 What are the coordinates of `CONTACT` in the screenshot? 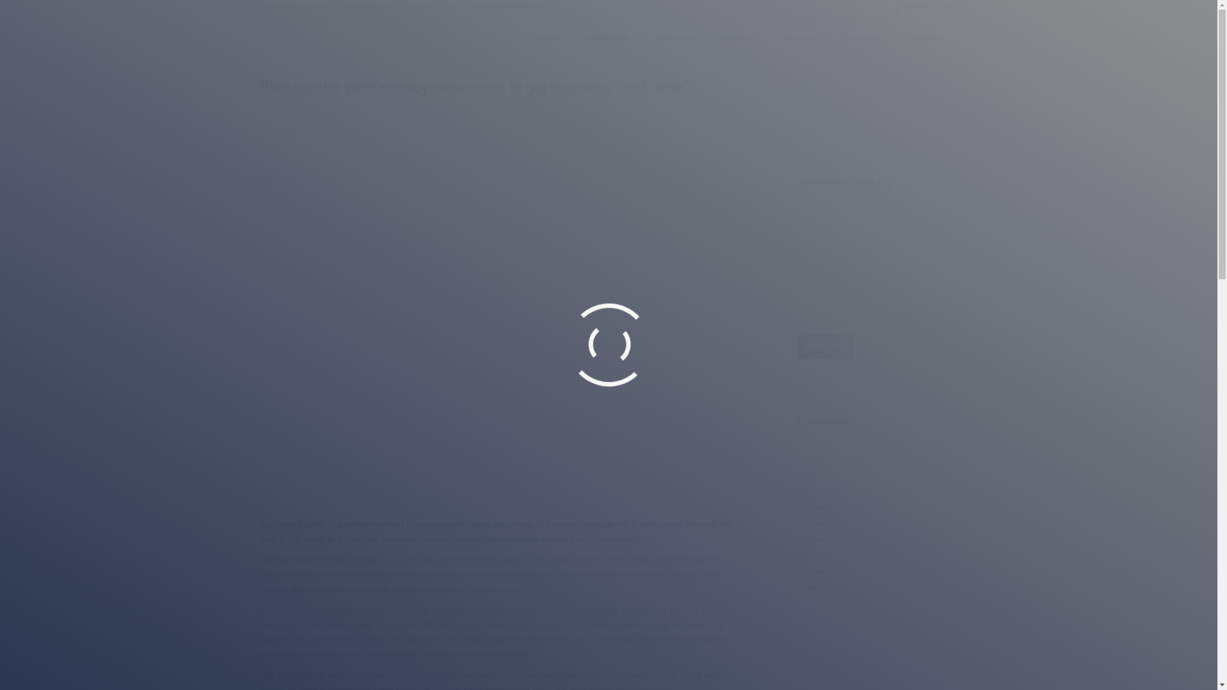 It's located at (927, 38).